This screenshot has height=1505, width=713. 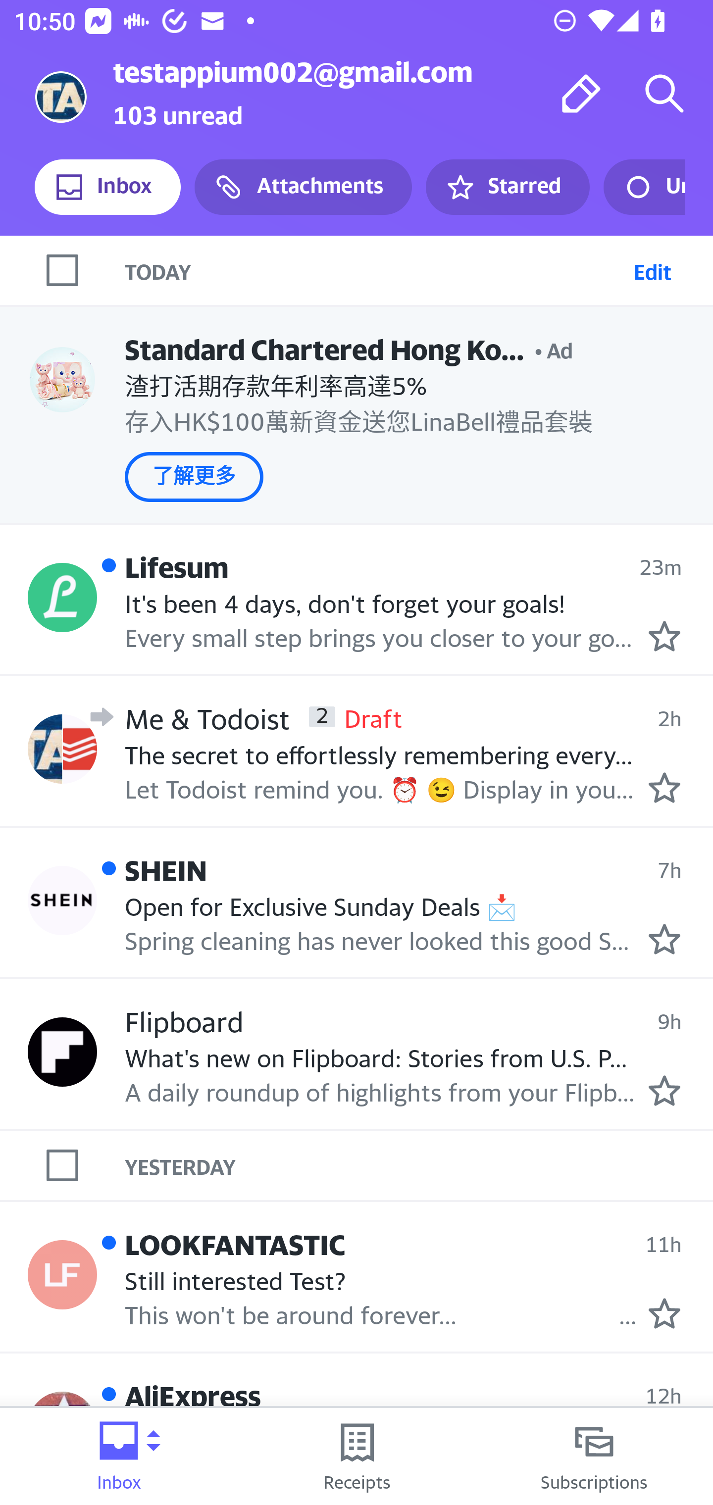 I want to click on Subscriptions, so click(x=594, y=1456).